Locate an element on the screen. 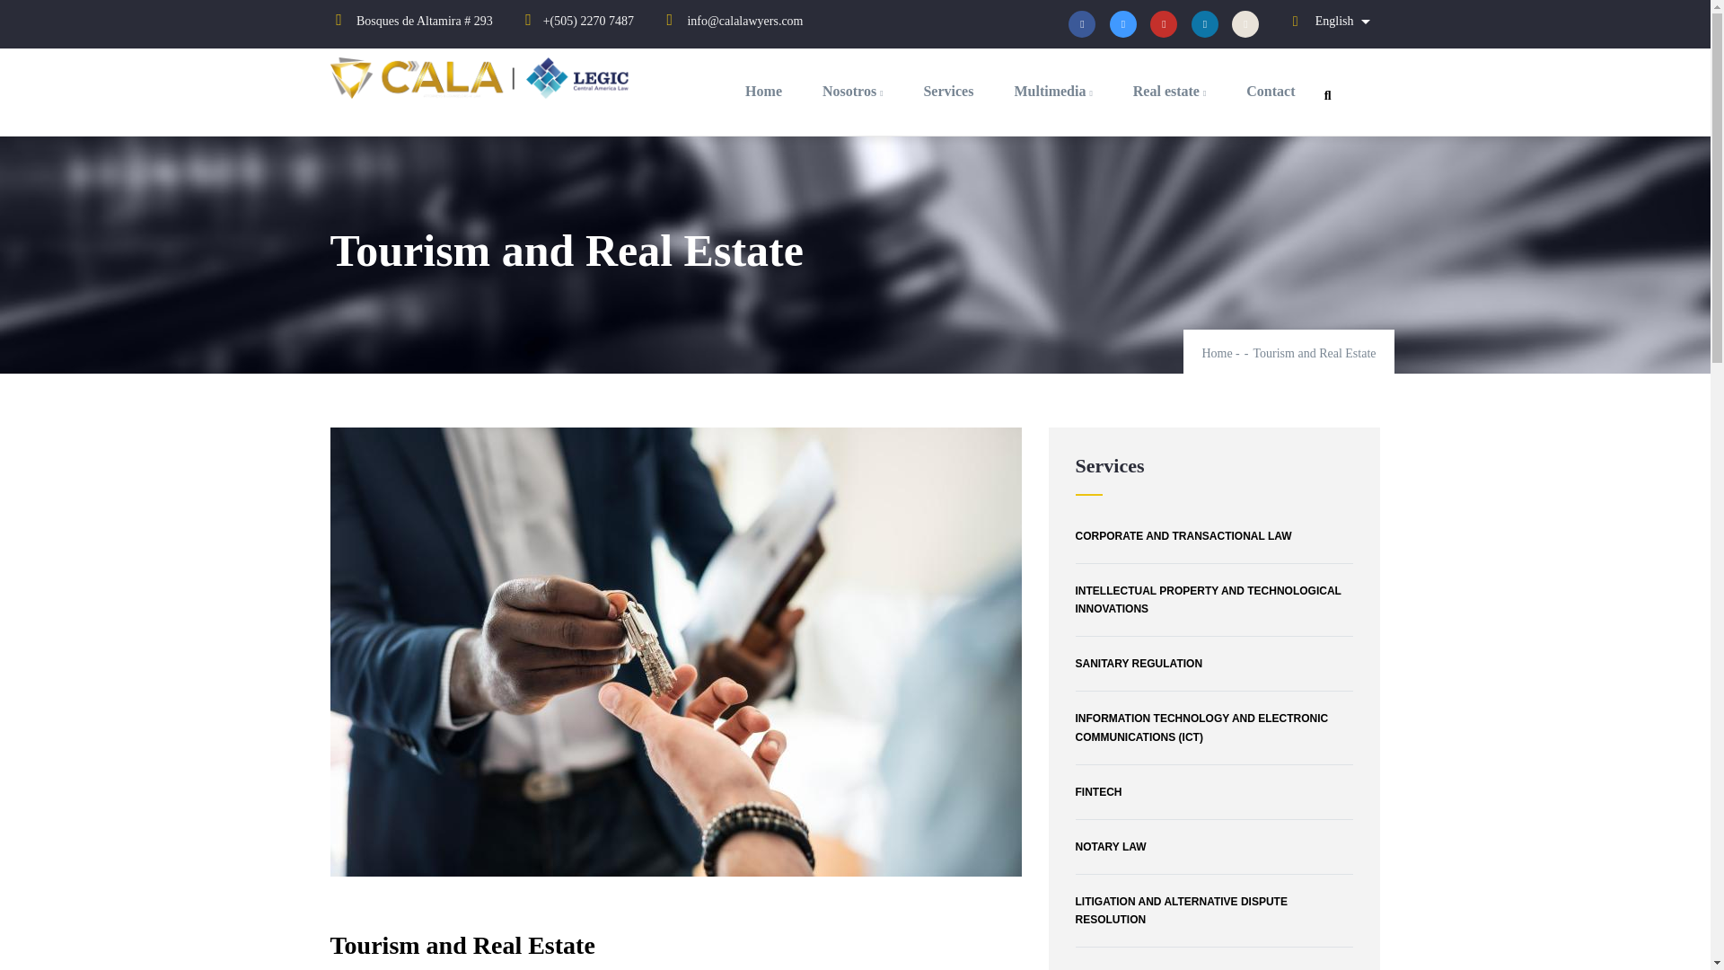  Multimedia is located at coordinates (1052, 92).